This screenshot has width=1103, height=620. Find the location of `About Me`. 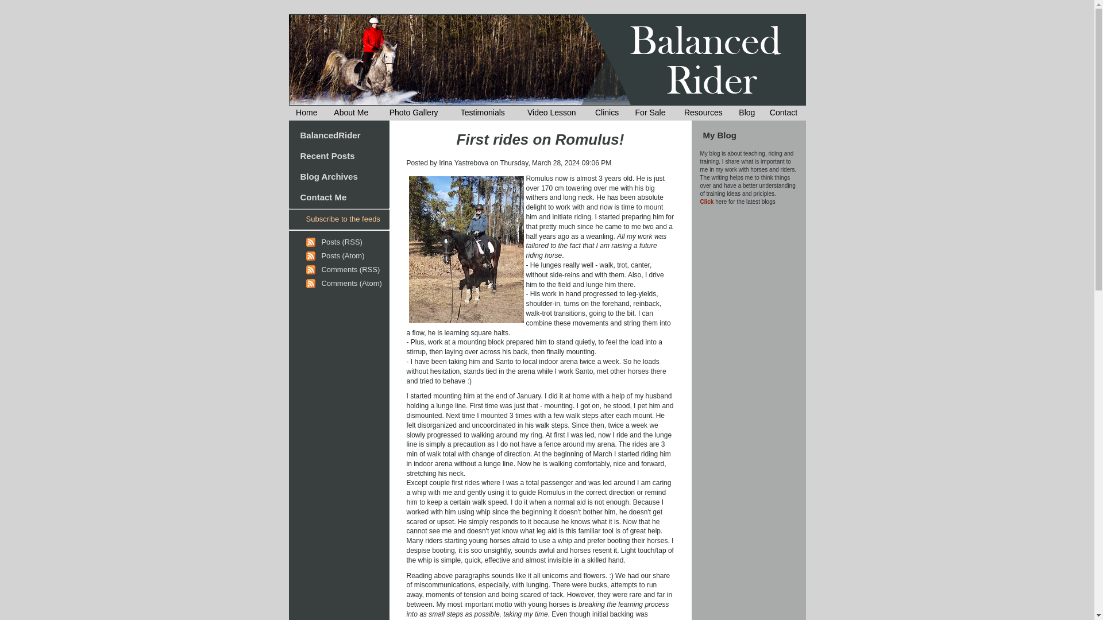

About Me is located at coordinates (351, 113).